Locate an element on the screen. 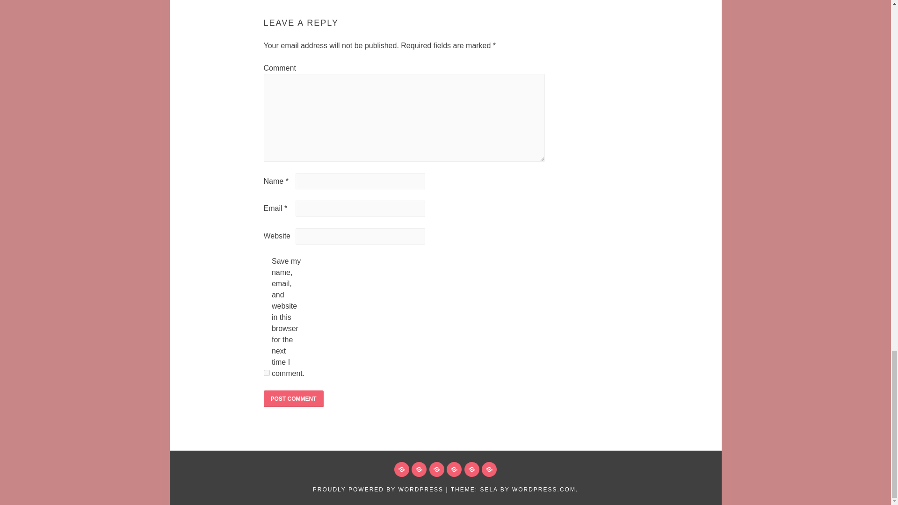  CONTACT US is located at coordinates (489, 469).